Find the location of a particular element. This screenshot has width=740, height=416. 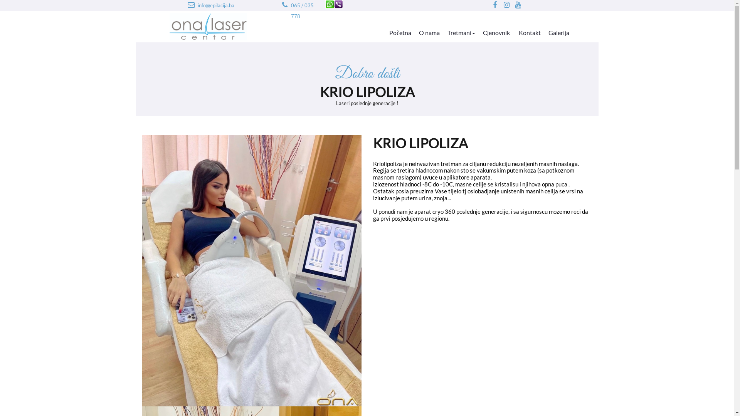

Cjenovnik  is located at coordinates (497, 32).